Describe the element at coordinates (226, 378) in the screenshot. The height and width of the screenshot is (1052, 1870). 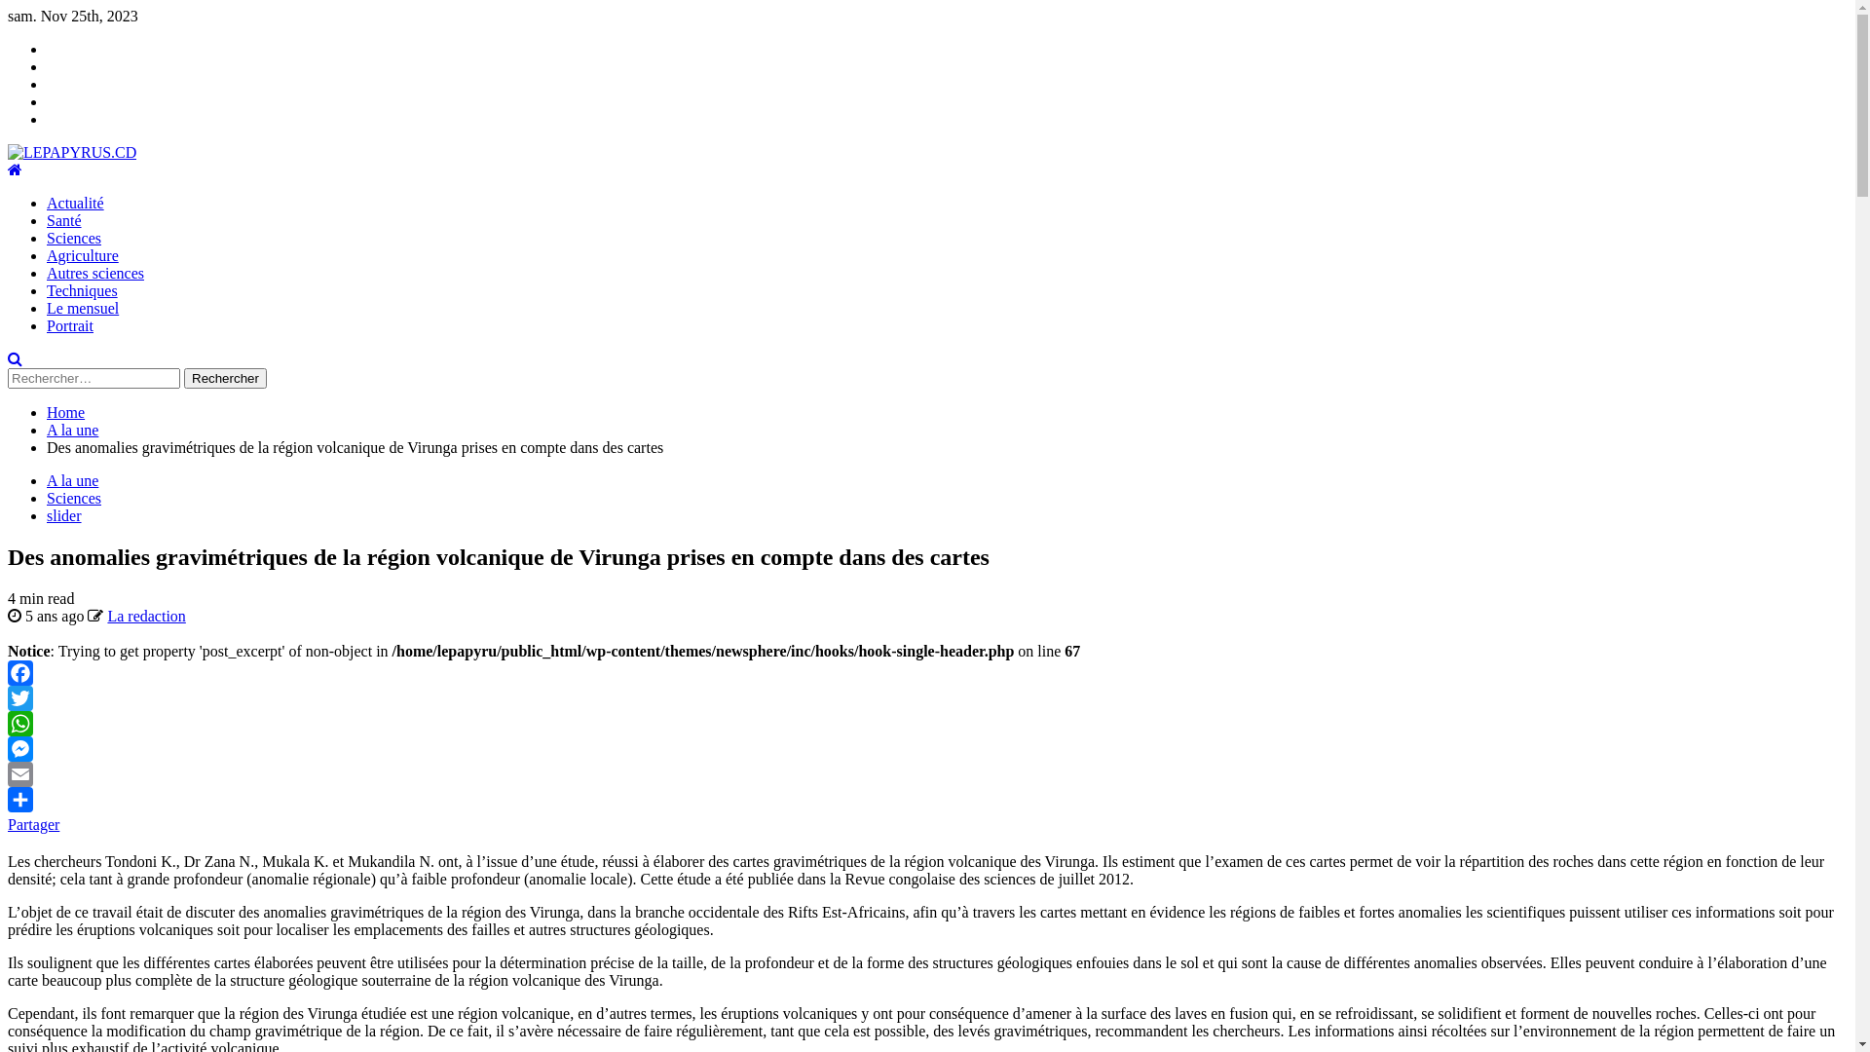
I see `Rechercher` at that location.